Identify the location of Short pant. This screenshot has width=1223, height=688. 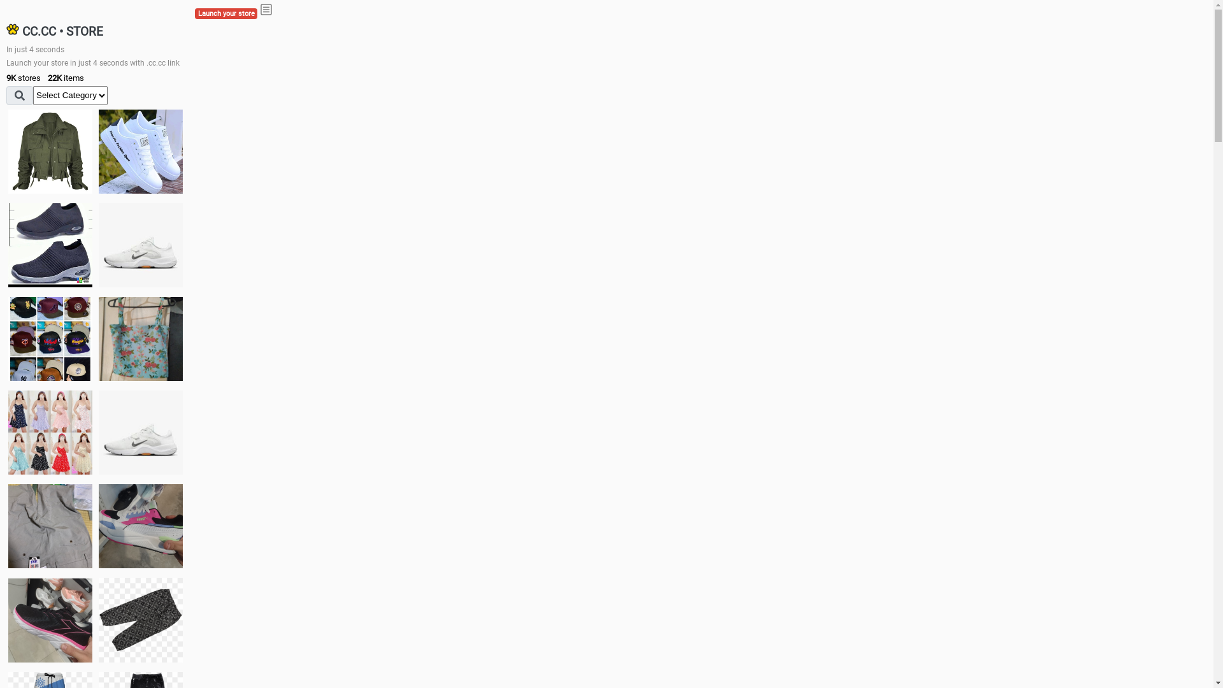
(141, 620).